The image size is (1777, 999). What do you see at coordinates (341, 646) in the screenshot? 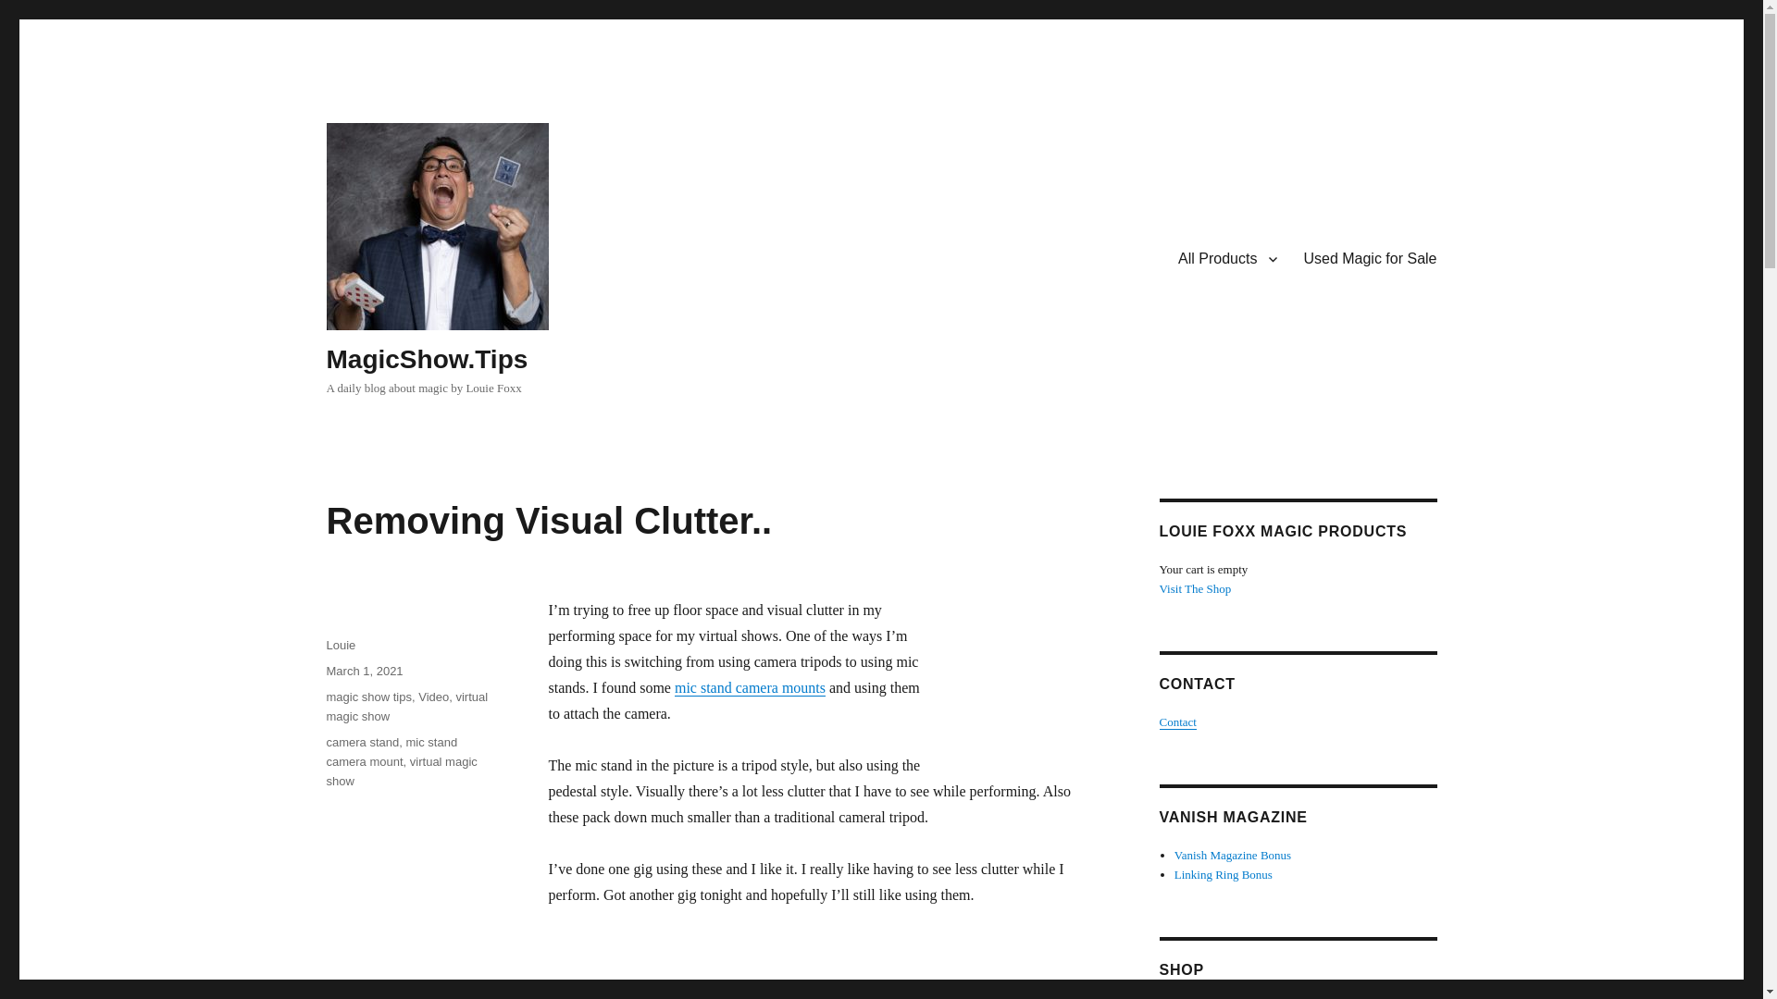
I see `Louie` at bounding box center [341, 646].